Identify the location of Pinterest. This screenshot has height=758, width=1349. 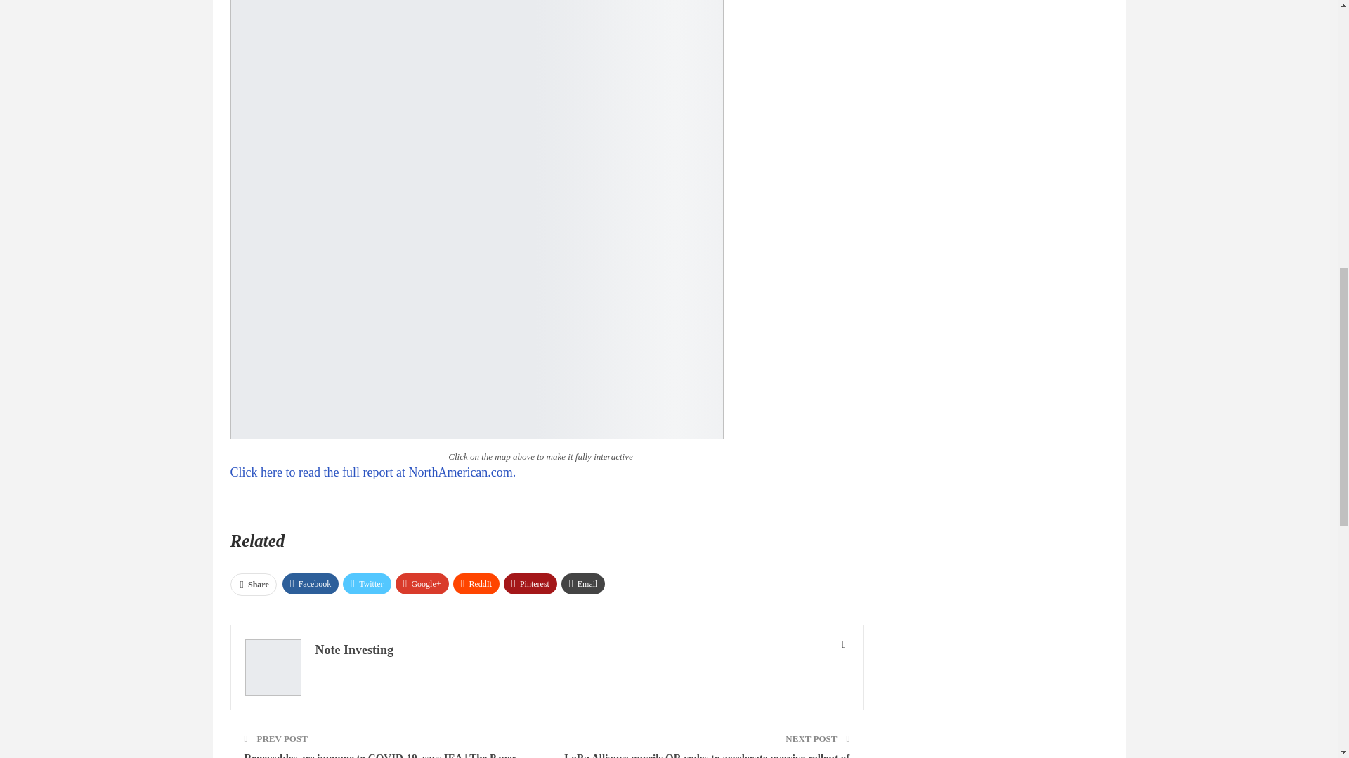
(530, 583).